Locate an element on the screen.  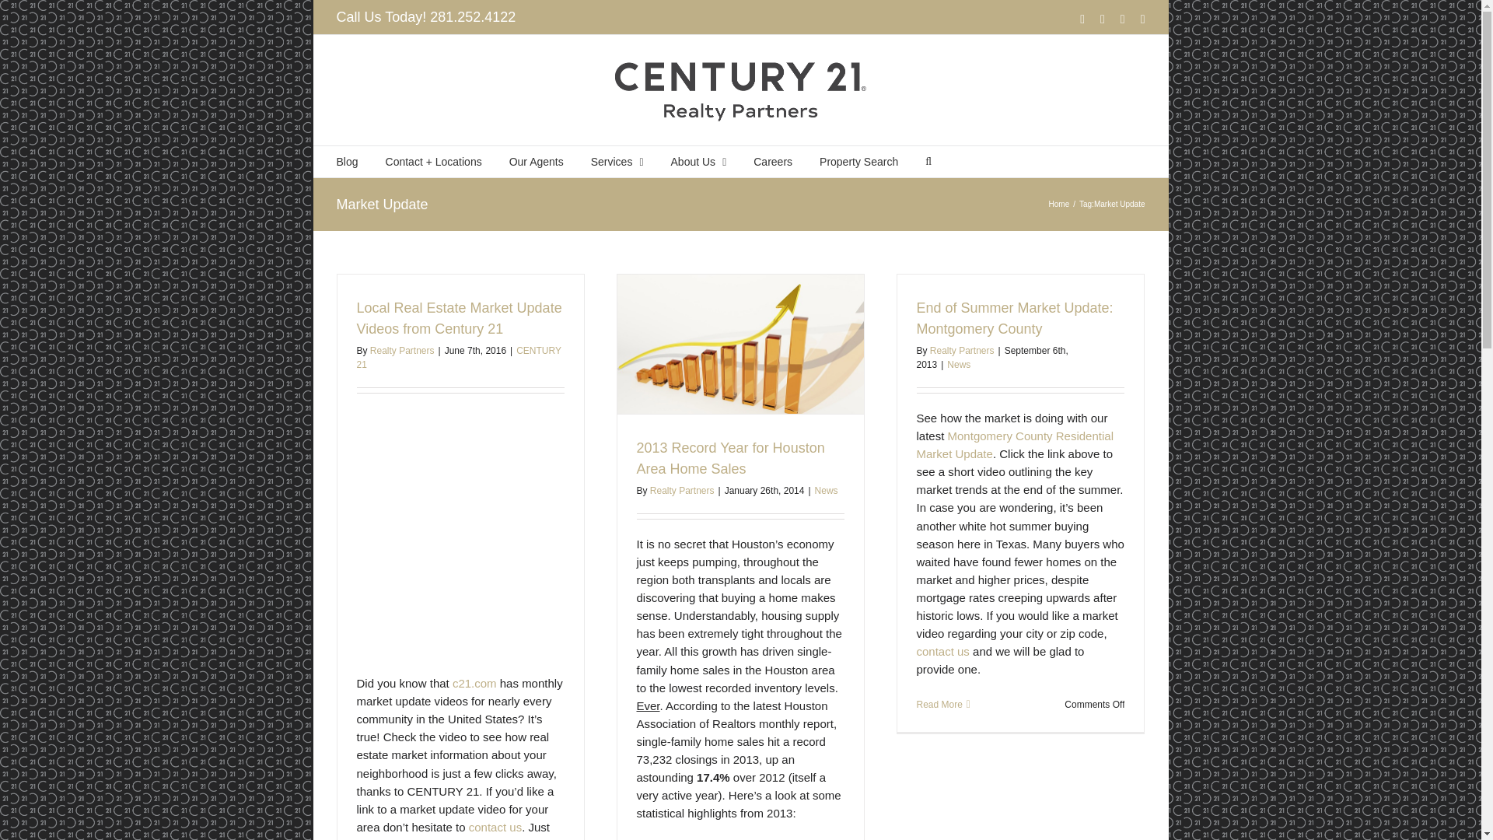
Services is located at coordinates (617, 161).